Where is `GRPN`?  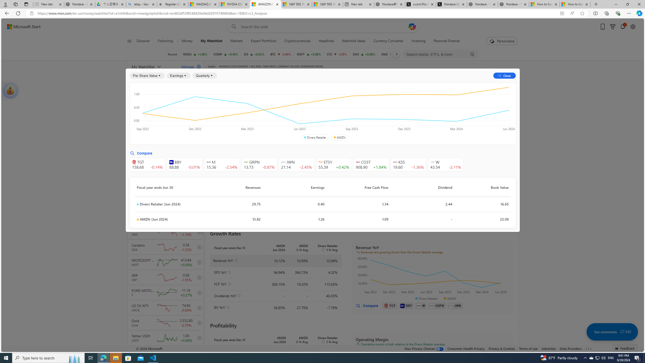 GRPN is located at coordinates (437, 306).